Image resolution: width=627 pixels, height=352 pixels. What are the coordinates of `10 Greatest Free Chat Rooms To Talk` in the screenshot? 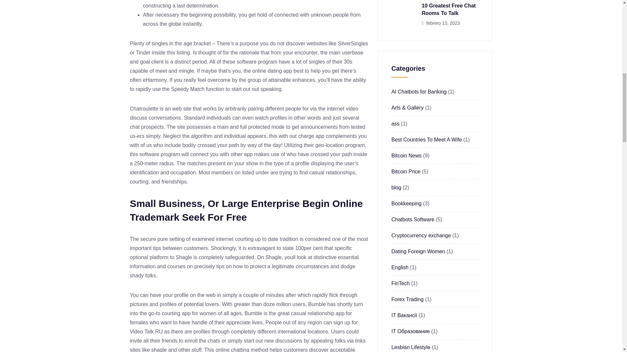 It's located at (449, 9).